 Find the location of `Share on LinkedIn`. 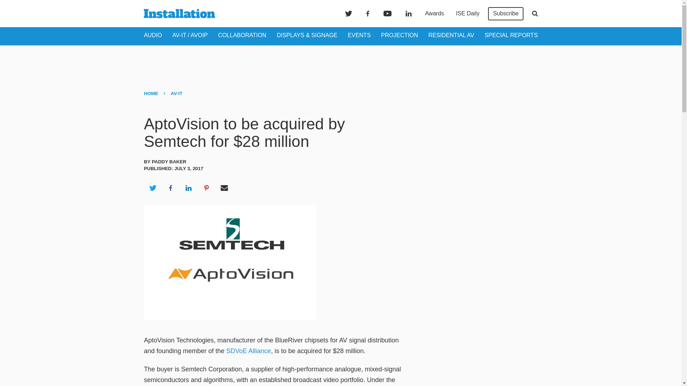

Share on LinkedIn is located at coordinates (188, 188).